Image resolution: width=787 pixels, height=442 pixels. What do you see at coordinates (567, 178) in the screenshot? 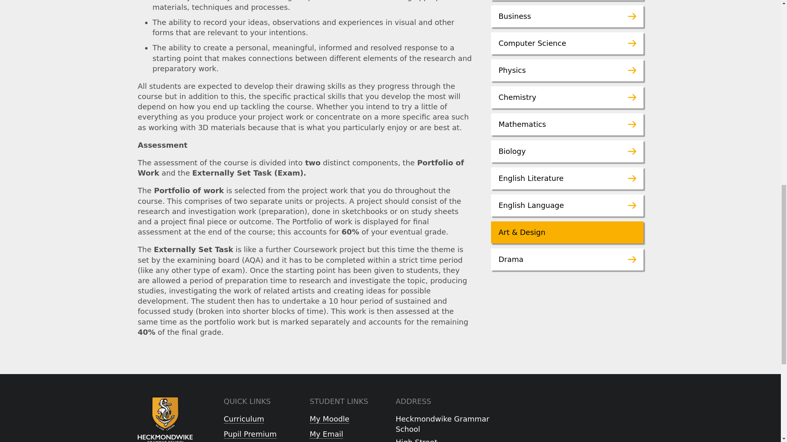
I see `English Literature` at bounding box center [567, 178].